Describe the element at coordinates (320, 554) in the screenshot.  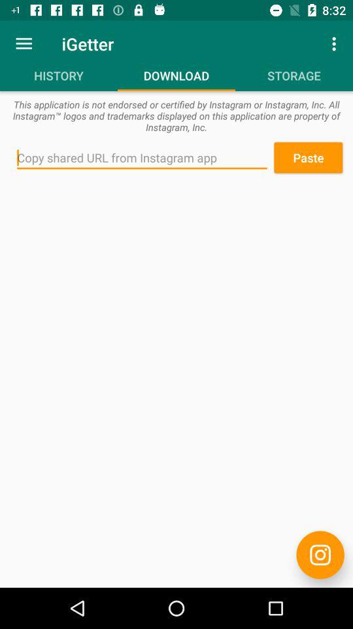
I see `turn off the item at the bottom right corner` at that location.